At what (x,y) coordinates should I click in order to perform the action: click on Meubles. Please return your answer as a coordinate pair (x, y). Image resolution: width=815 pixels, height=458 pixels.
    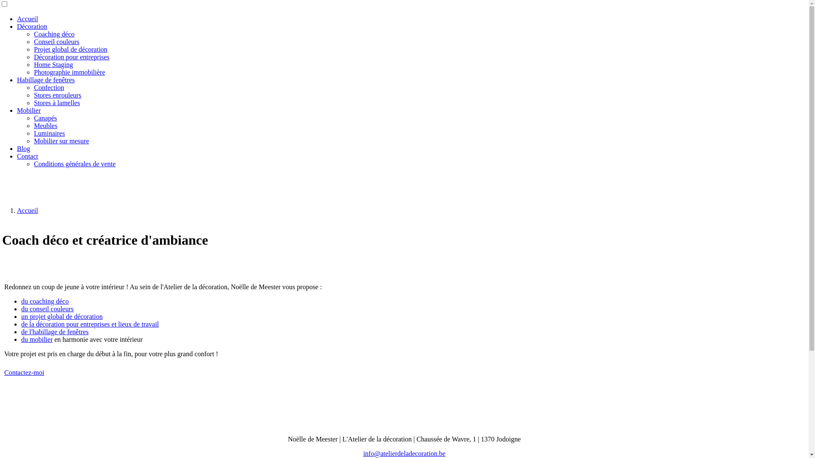
    Looking at the image, I should click on (46, 126).